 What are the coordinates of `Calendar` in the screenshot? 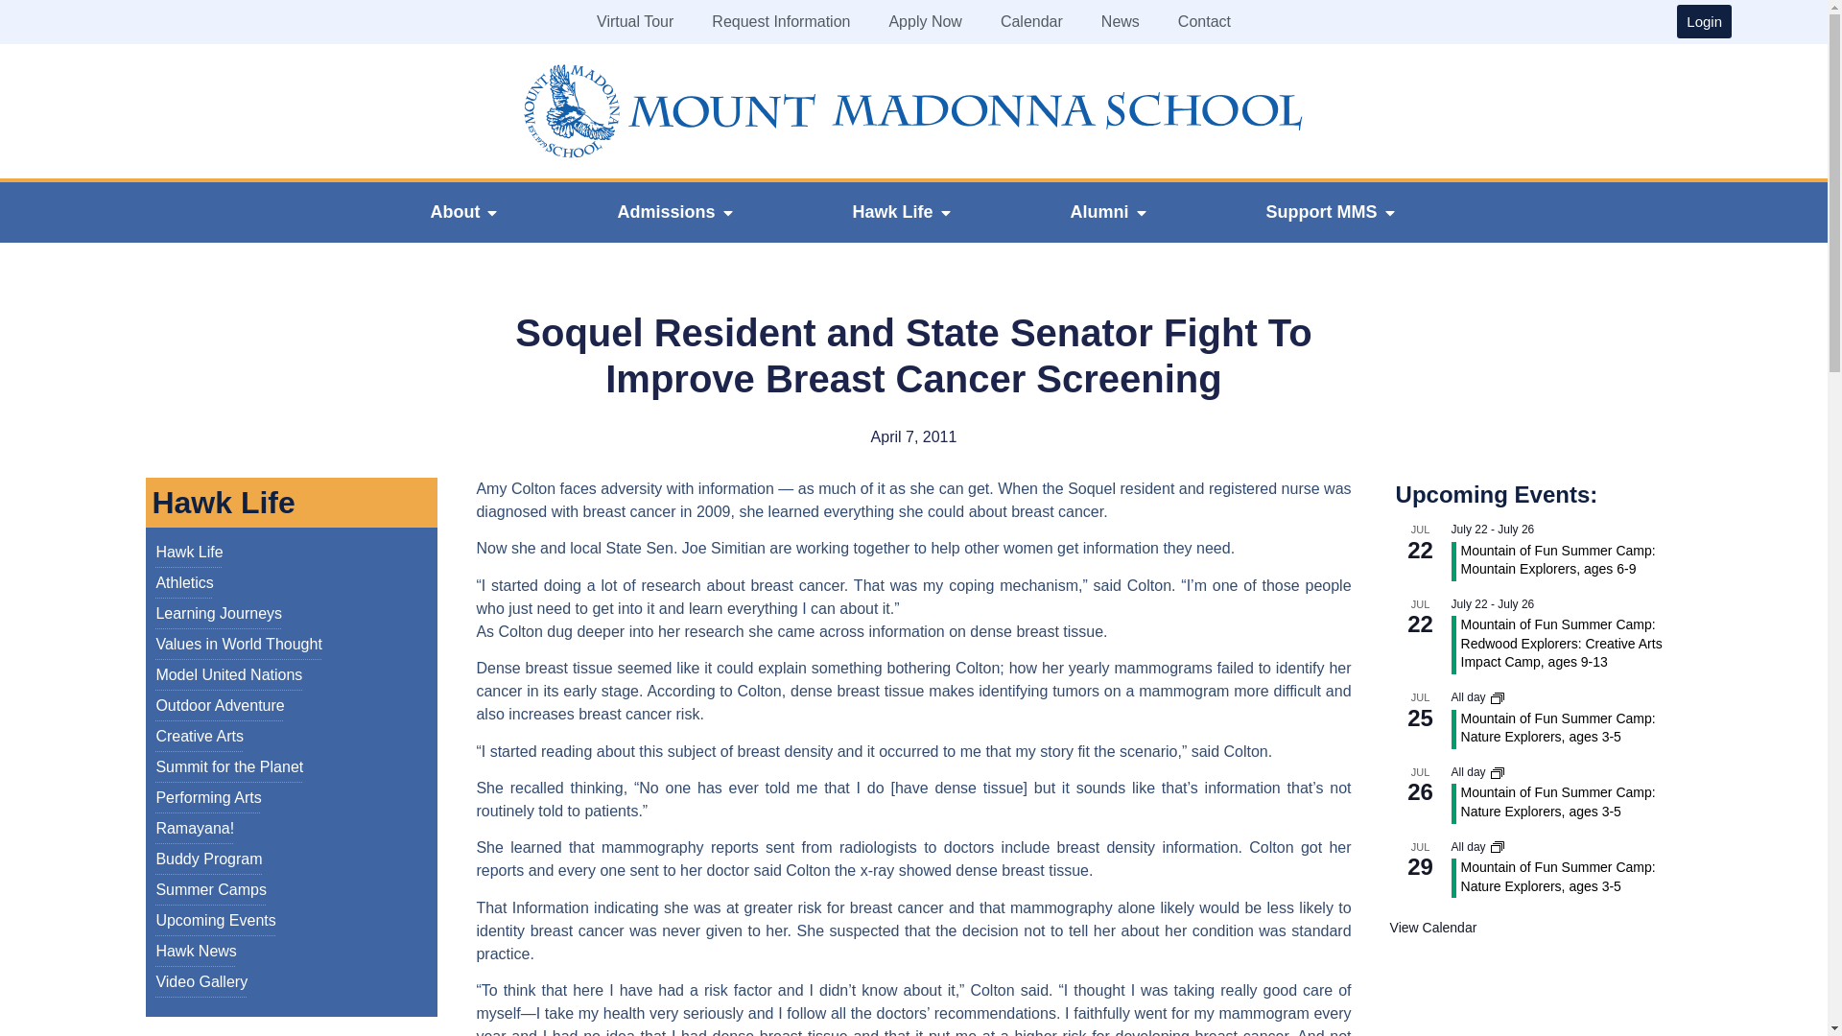 It's located at (1032, 22).